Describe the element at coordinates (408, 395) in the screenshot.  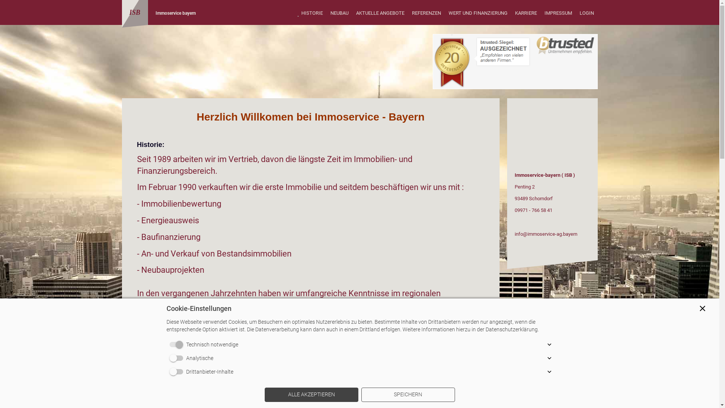
I see `SPEICHERN` at that location.